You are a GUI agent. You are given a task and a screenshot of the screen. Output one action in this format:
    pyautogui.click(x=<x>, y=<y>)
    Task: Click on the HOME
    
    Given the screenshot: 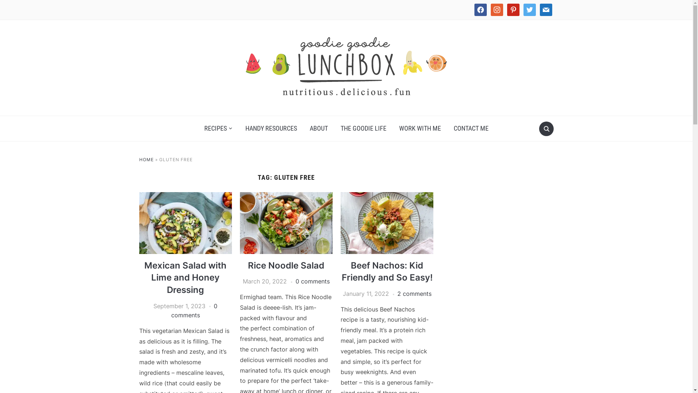 What is the action you would take?
    pyautogui.click(x=146, y=159)
    